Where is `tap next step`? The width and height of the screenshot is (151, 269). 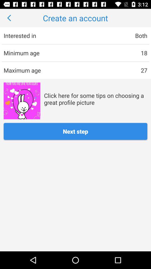 tap next step is located at coordinates (75, 131).